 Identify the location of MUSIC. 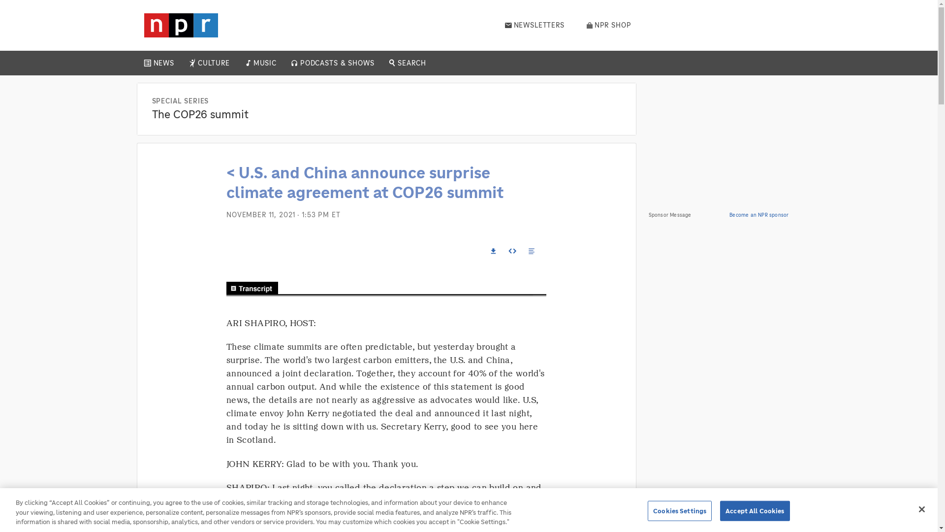
(264, 63).